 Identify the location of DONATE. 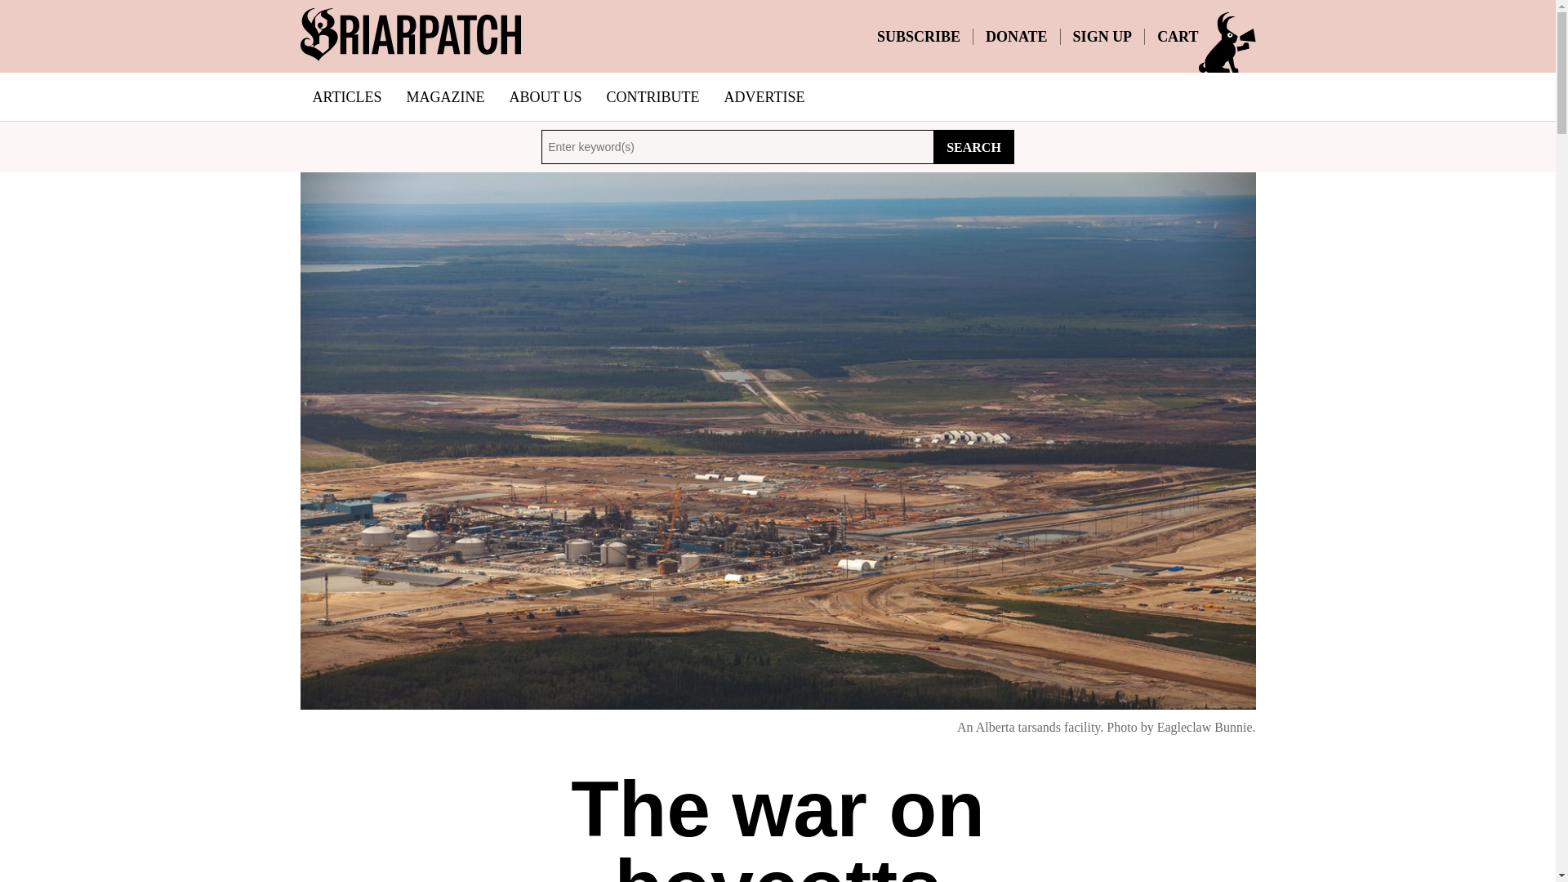
(1016, 36).